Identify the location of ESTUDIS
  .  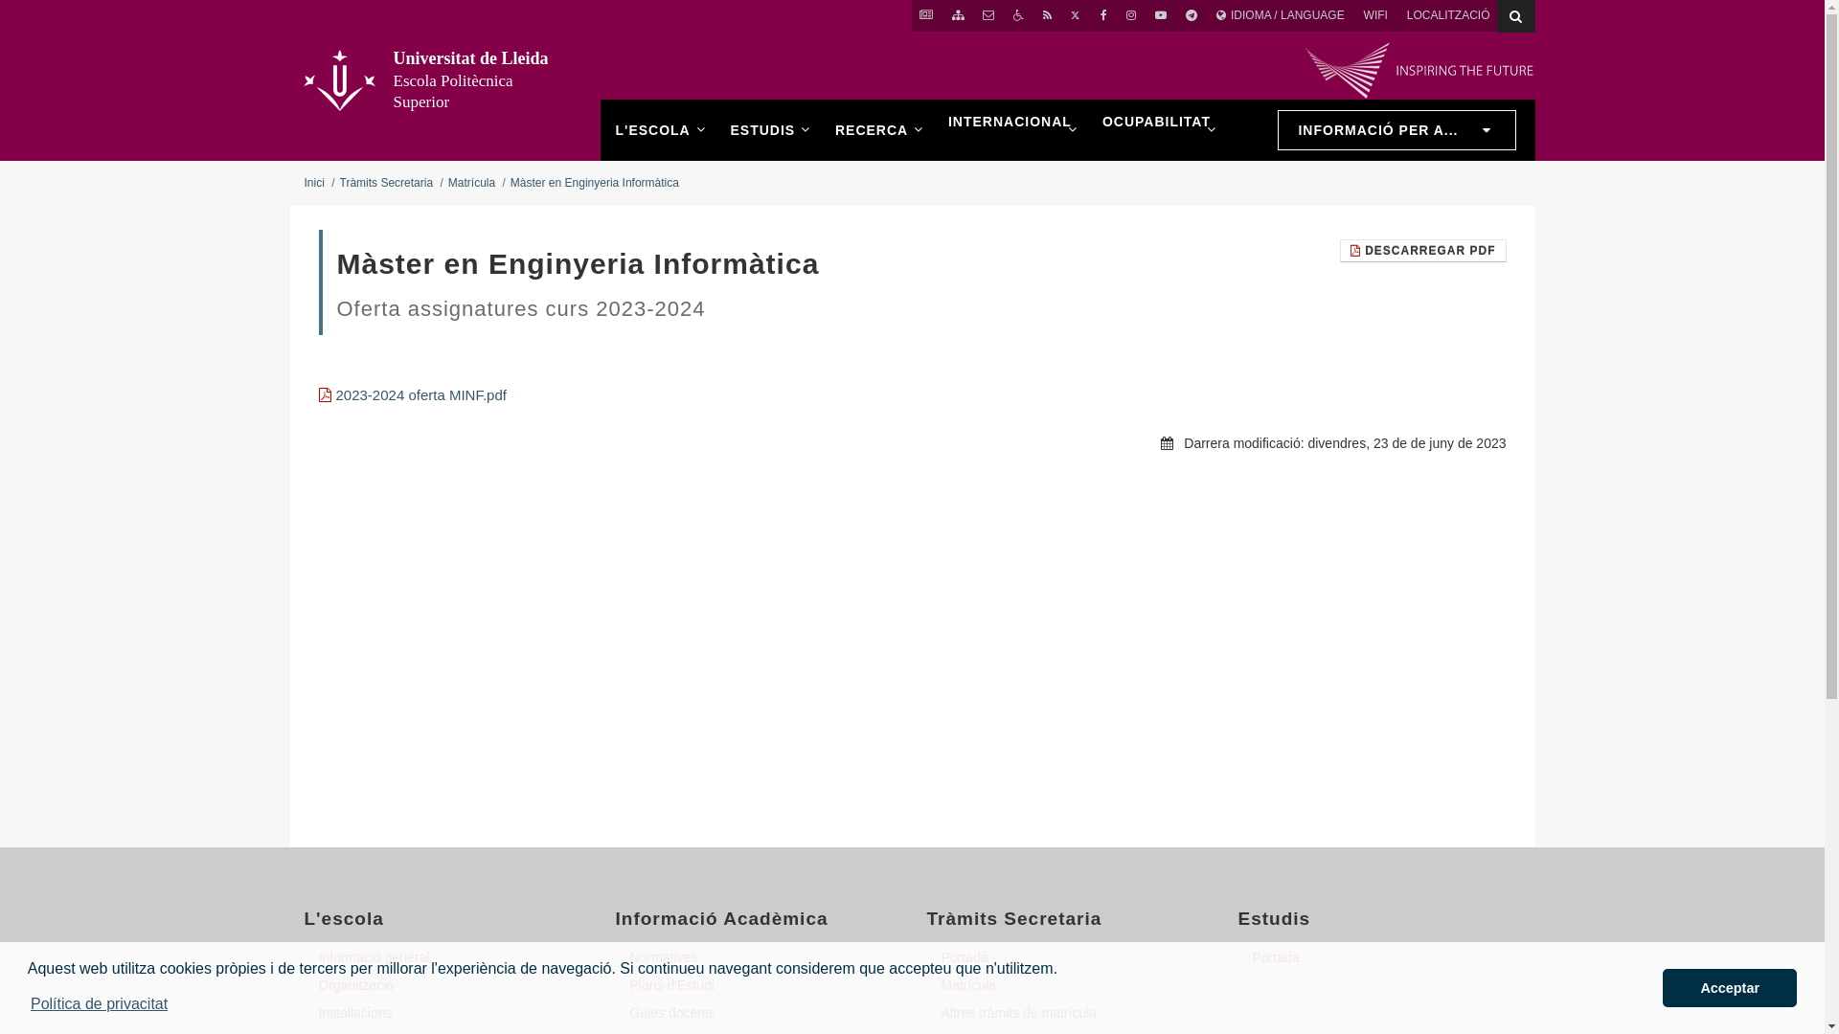
(766, 130).